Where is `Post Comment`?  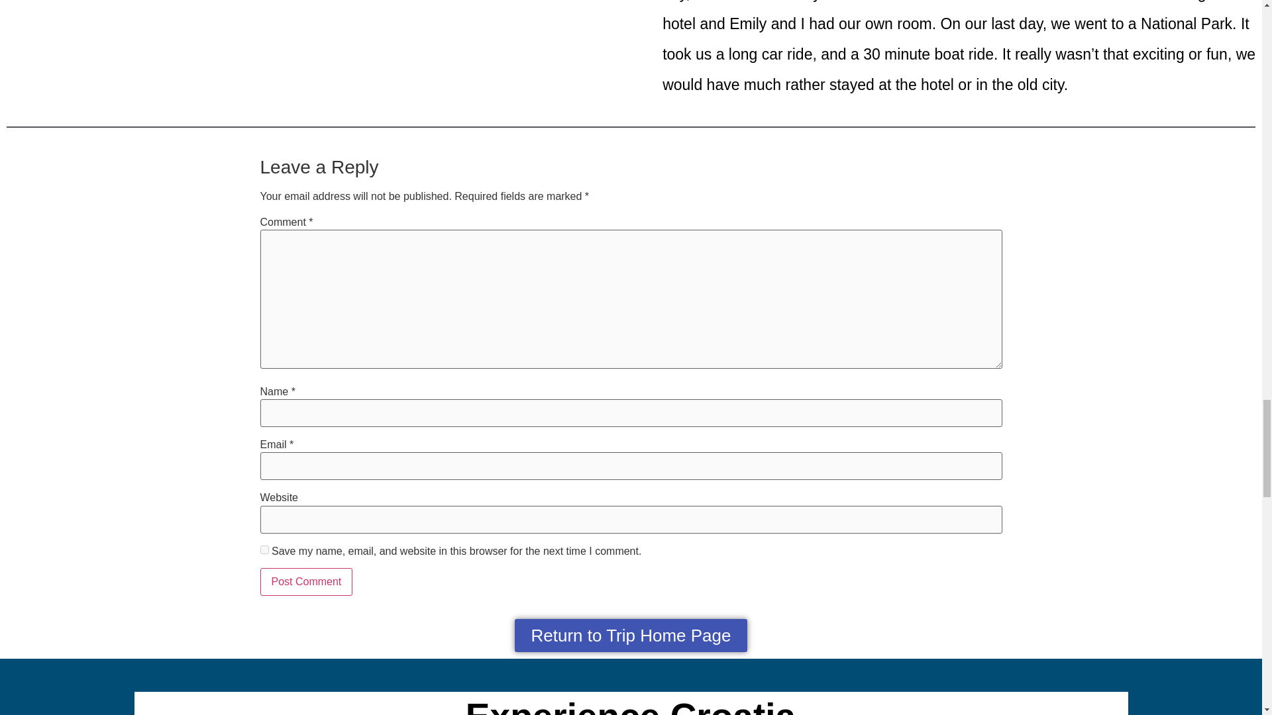 Post Comment is located at coordinates (305, 581).